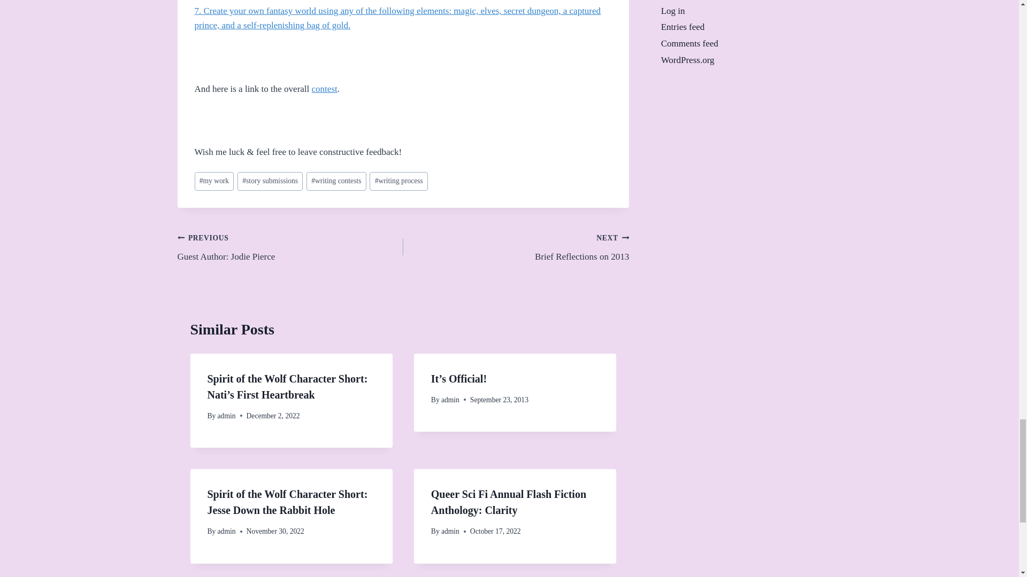  What do you see at coordinates (450, 400) in the screenshot?
I see `writing process` at bounding box center [450, 400].